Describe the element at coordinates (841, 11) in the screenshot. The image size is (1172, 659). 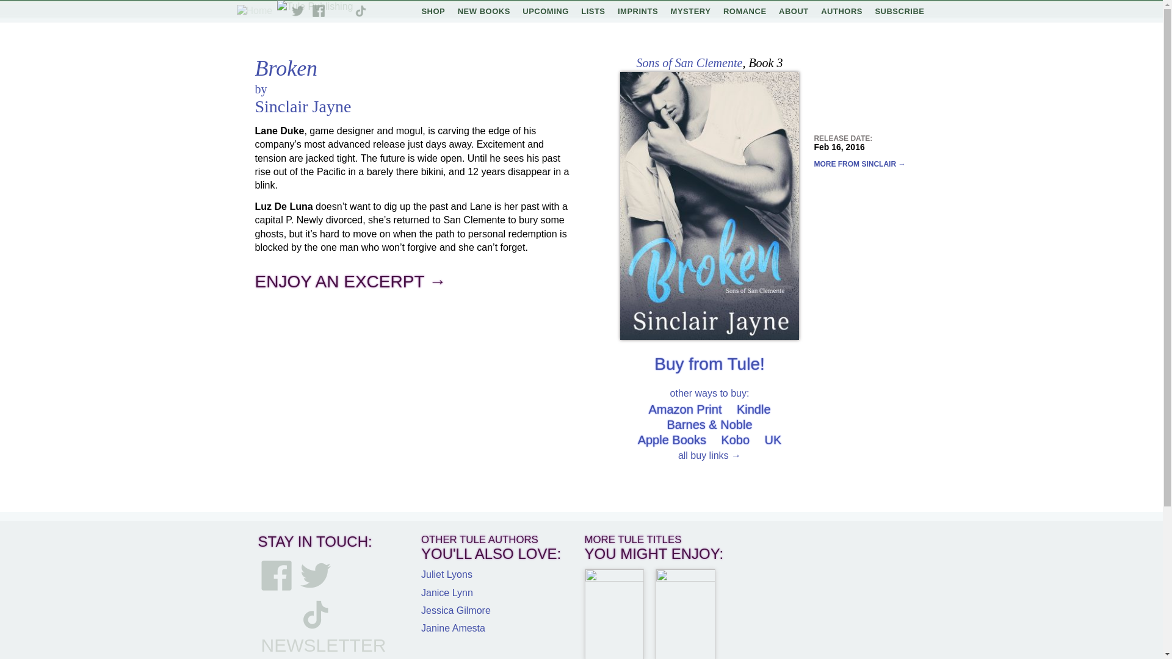
I see `AUTHORS` at that location.